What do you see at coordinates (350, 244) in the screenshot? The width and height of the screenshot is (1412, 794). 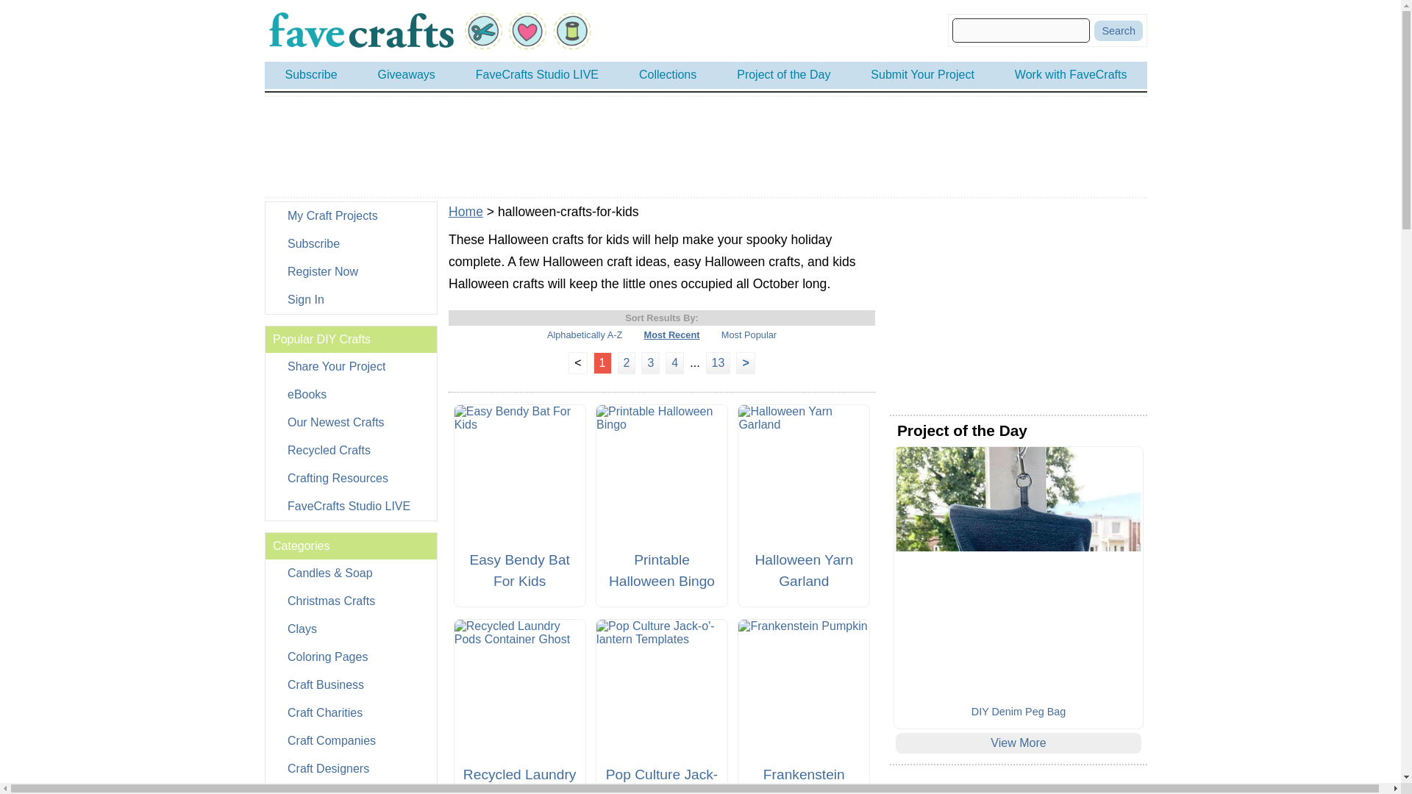 I see `Subscribe` at bounding box center [350, 244].